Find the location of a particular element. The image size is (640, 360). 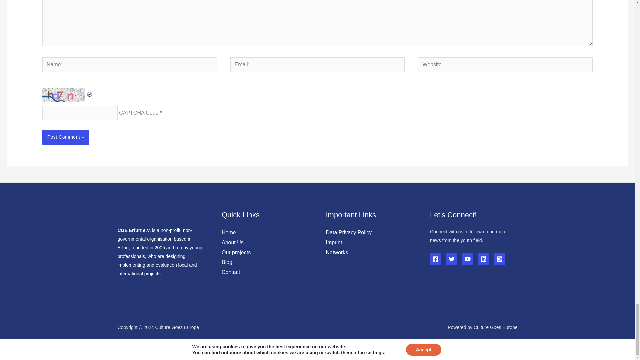

Blog is located at coordinates (227, 262).